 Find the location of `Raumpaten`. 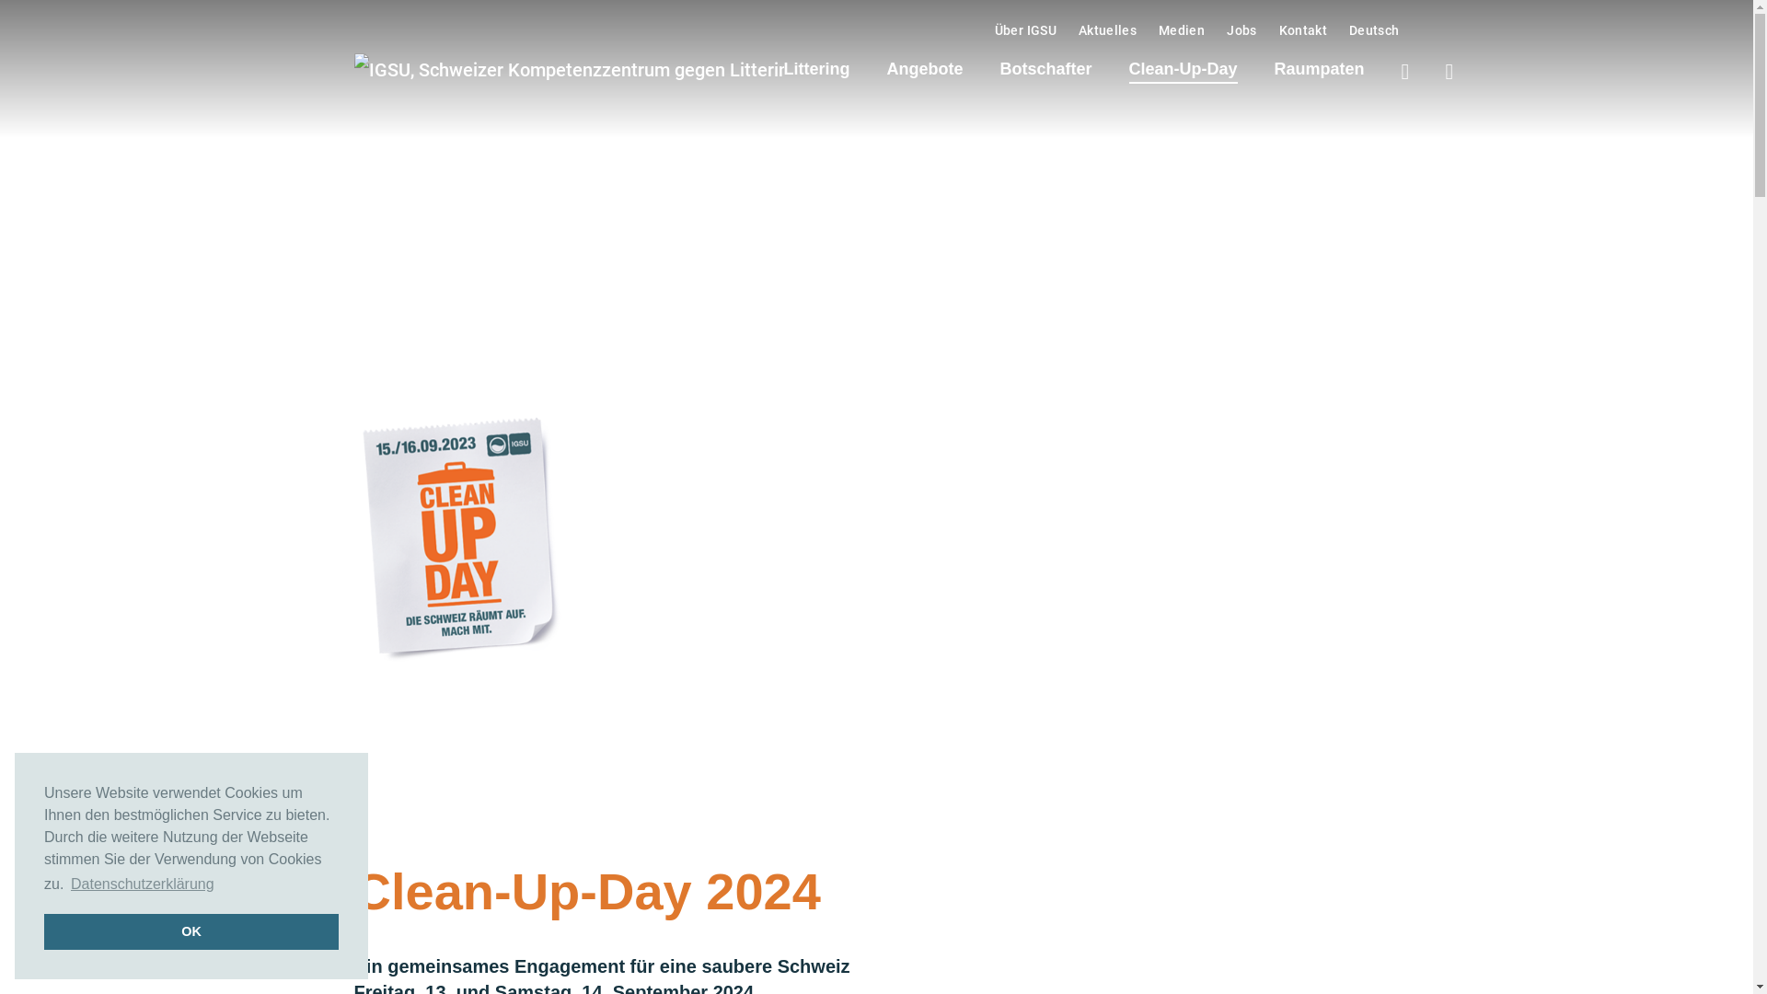

Raumpaten is located at coordinates (1320, 69).